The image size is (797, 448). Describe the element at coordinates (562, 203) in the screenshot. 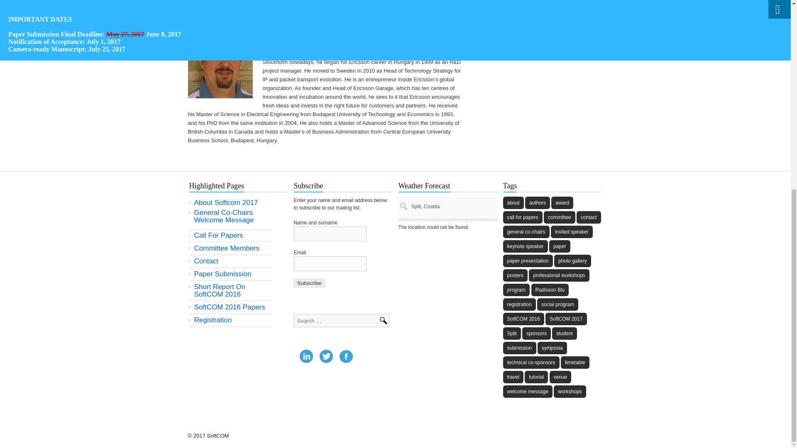

I see `award` at that location.